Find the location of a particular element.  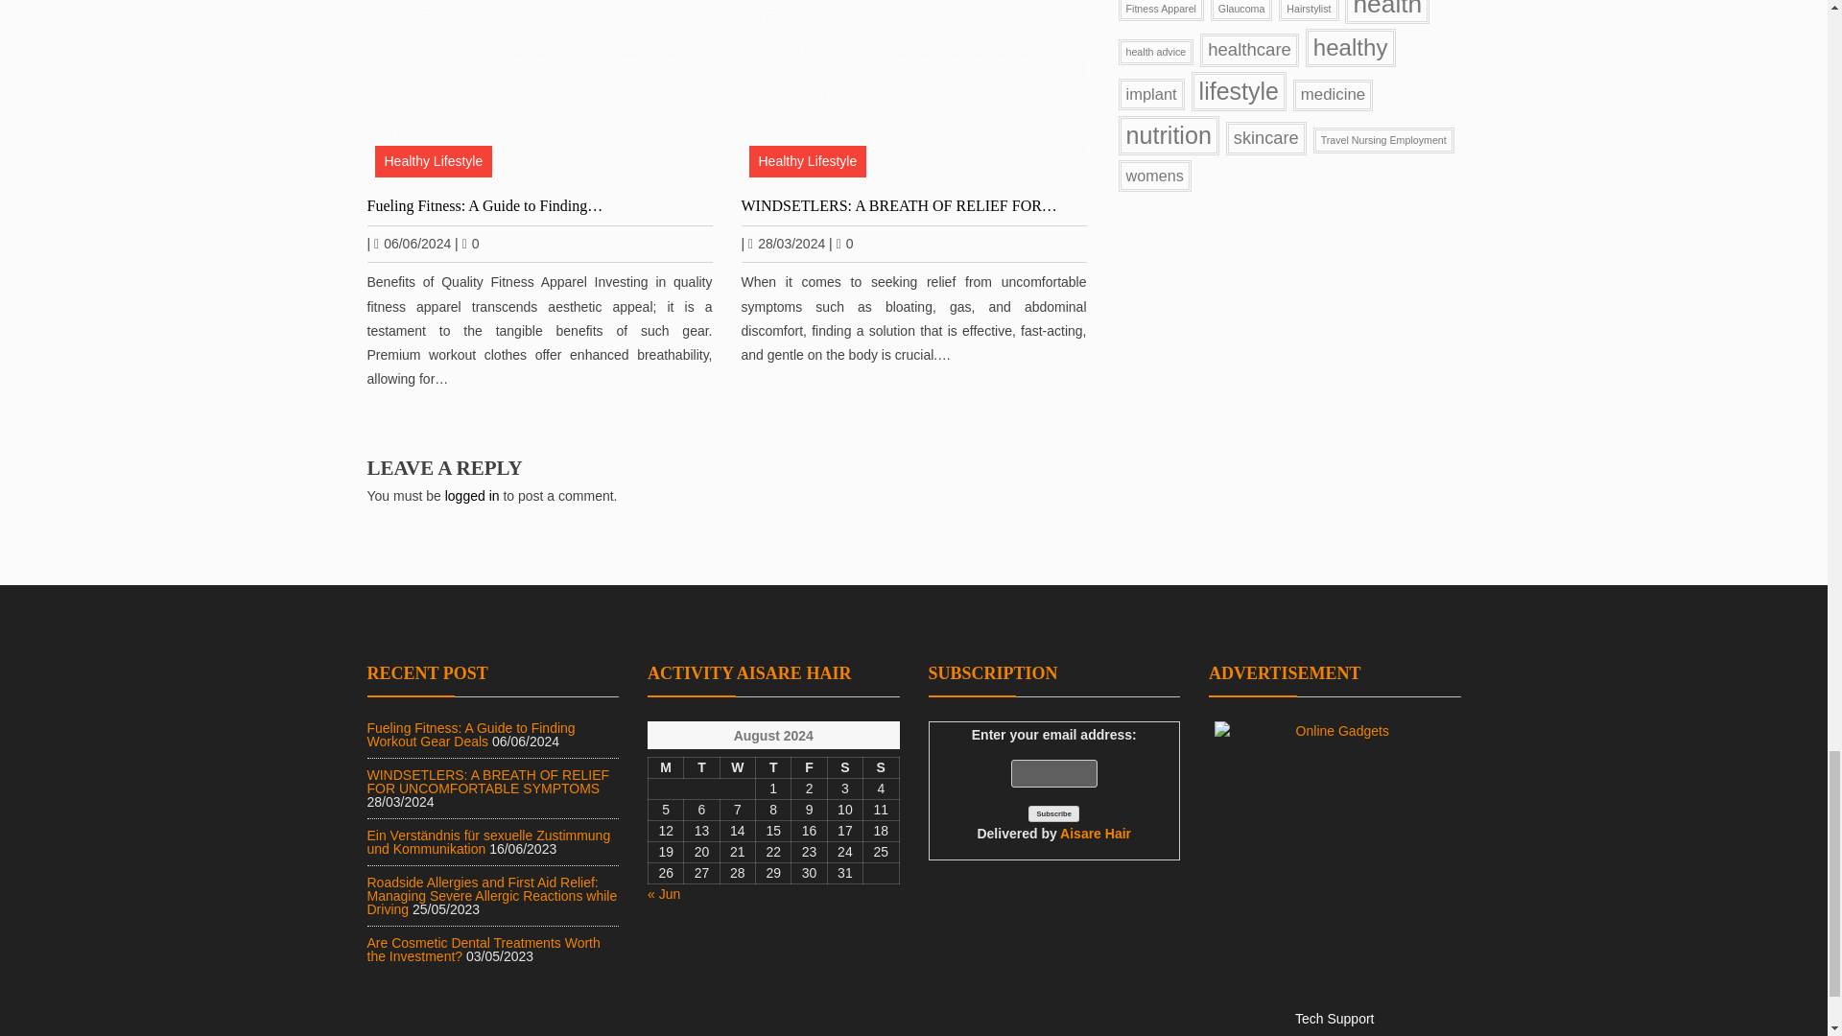

0 is located at coordinates (470, 244).